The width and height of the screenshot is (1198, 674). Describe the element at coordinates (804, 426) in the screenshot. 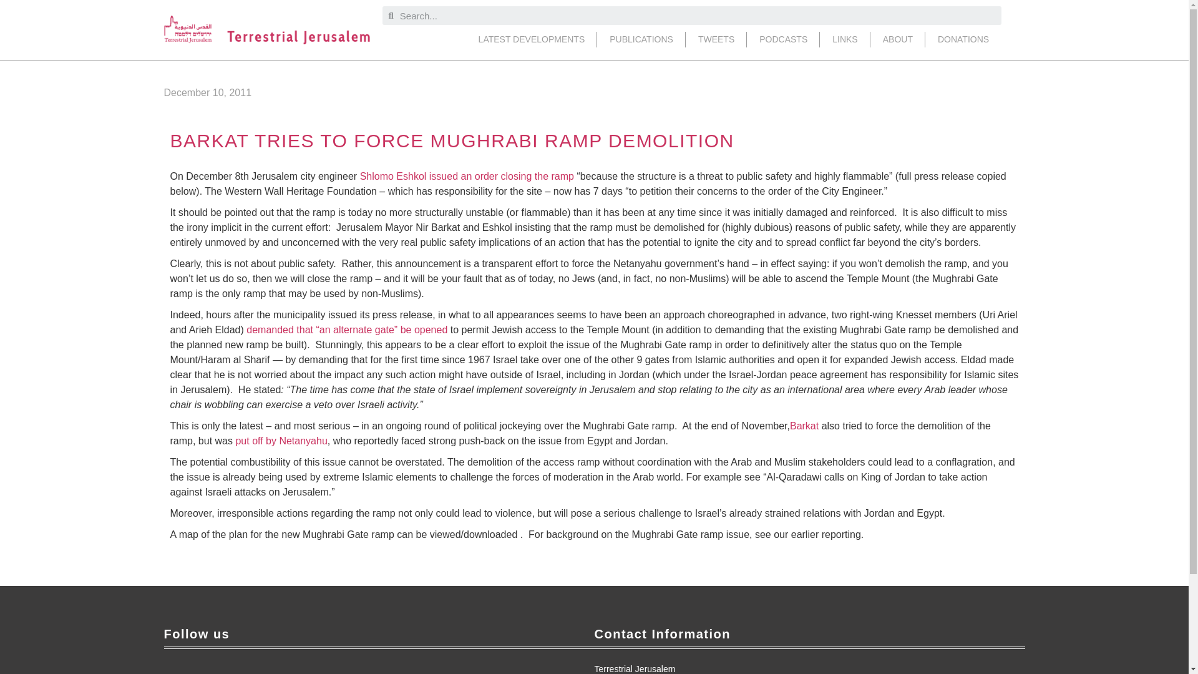

I see `Barkat` at that location.